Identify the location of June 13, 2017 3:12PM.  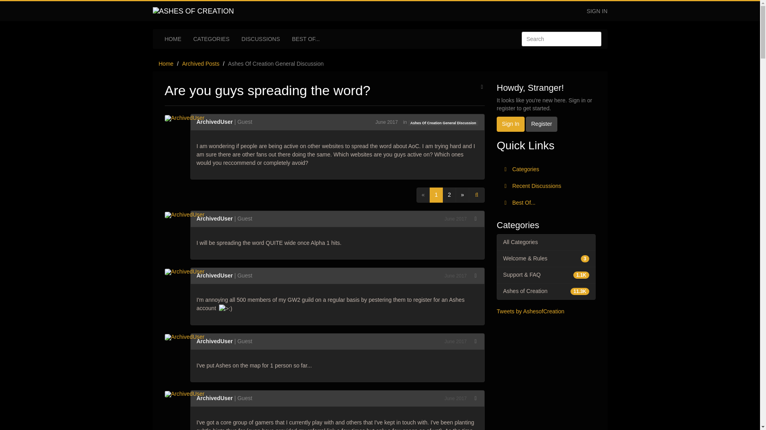
(455, 398).